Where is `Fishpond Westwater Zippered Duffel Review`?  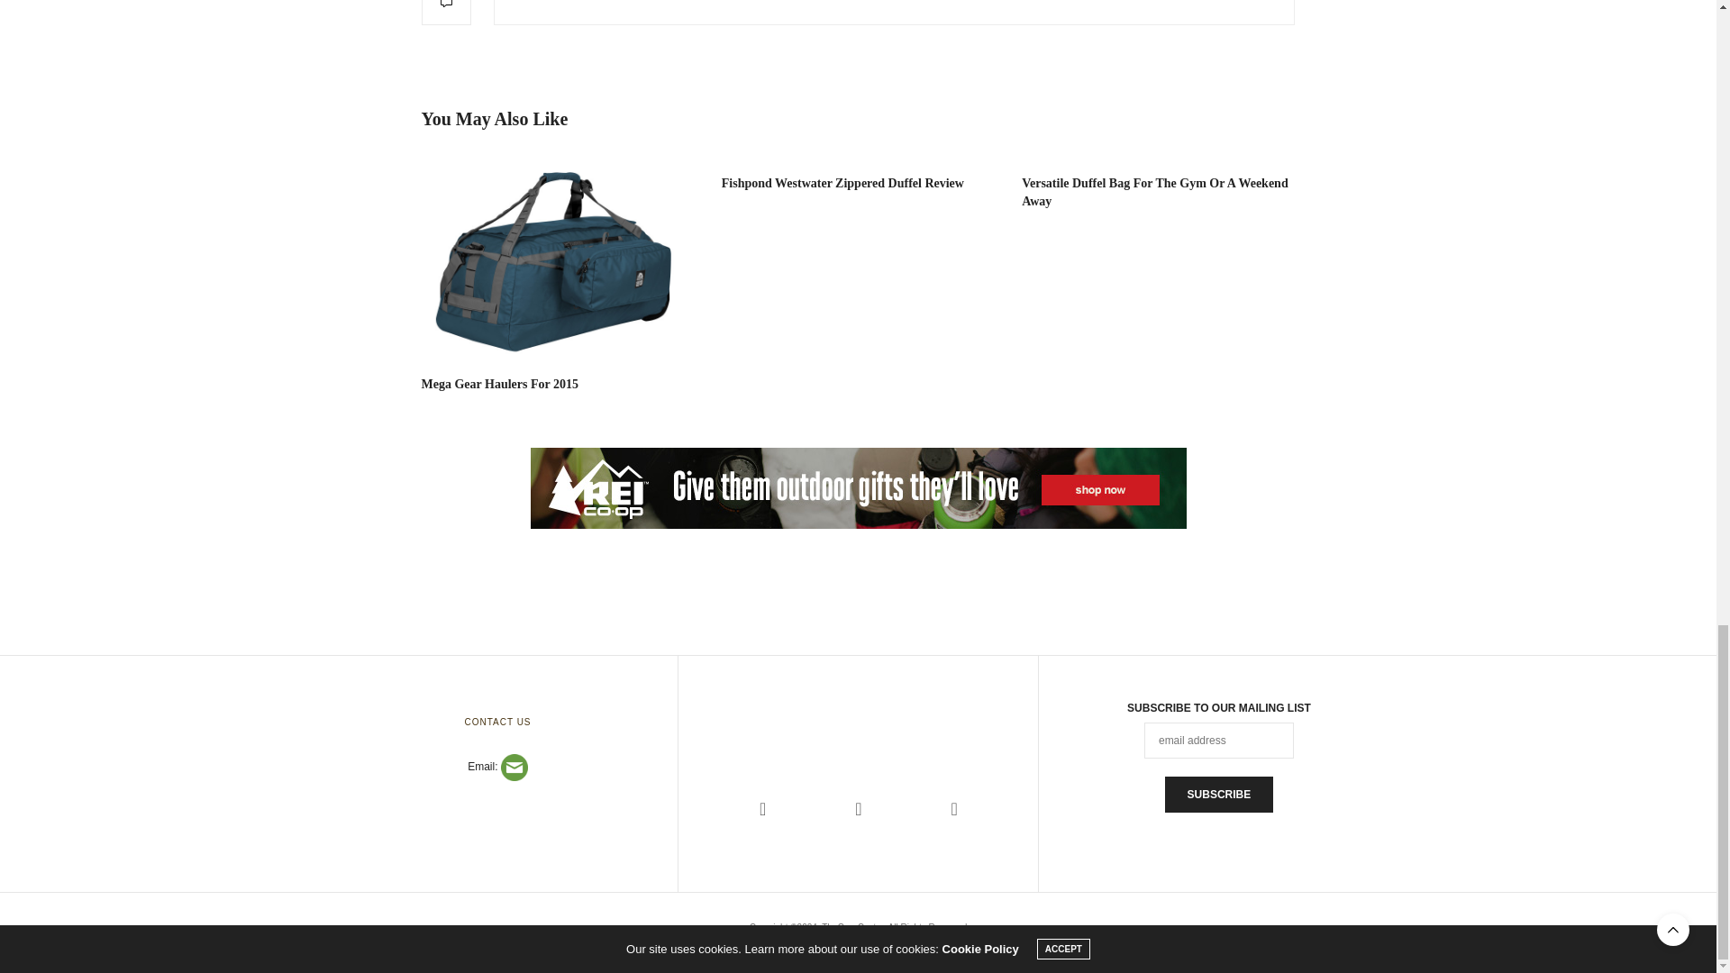 Fishpond Westwater Zippered Duffel Review is located at coordinates (842, 182).